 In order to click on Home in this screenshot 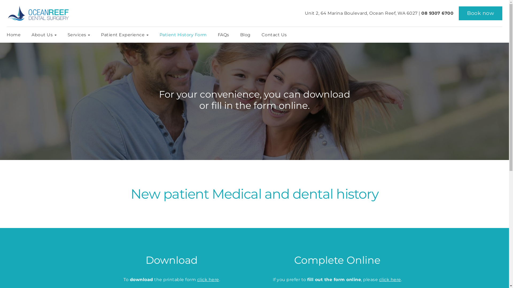, I will do `click(17, 35)`.